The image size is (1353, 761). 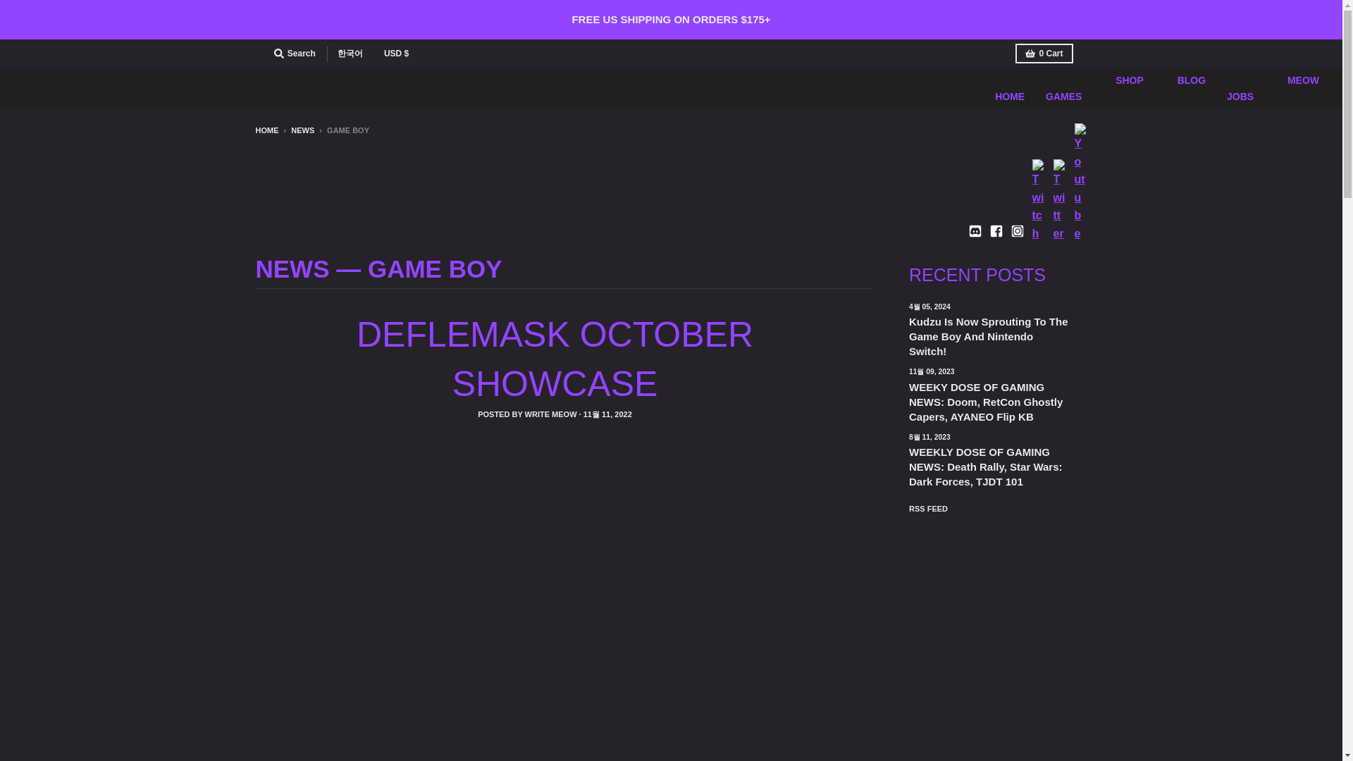 What do you see at coordinates (1009, 96) in the screenshot?
I see `HOME` at bounding box center [1009, 96].